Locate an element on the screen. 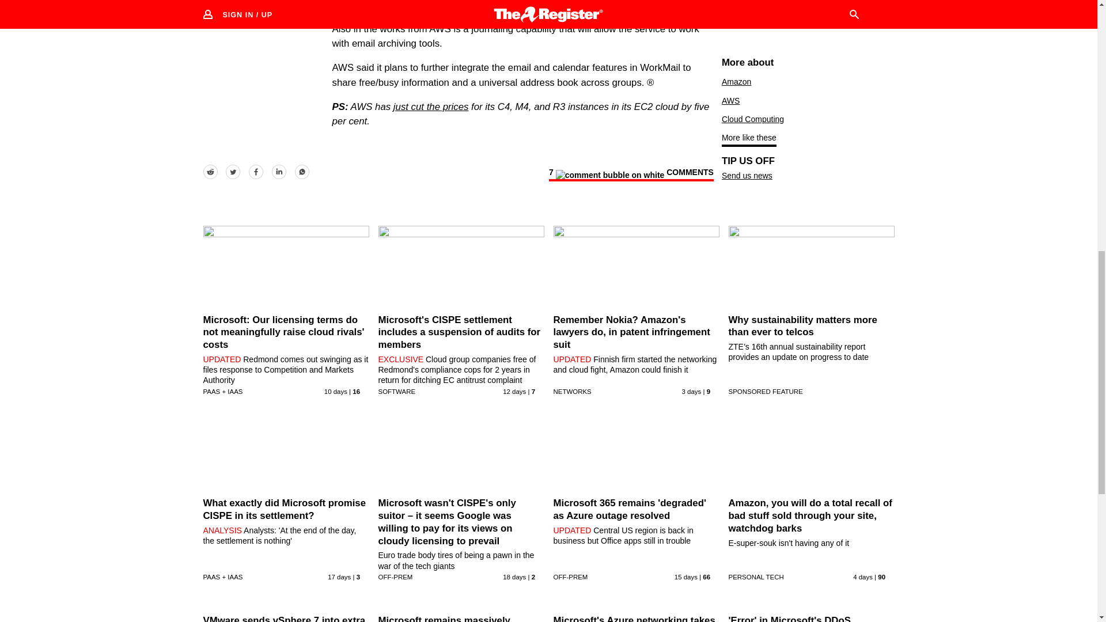 Image resolution: width=1106 pixels, height=622 pixels. 24 Jul 2024 11:34 is located at coordinates (335, 391).